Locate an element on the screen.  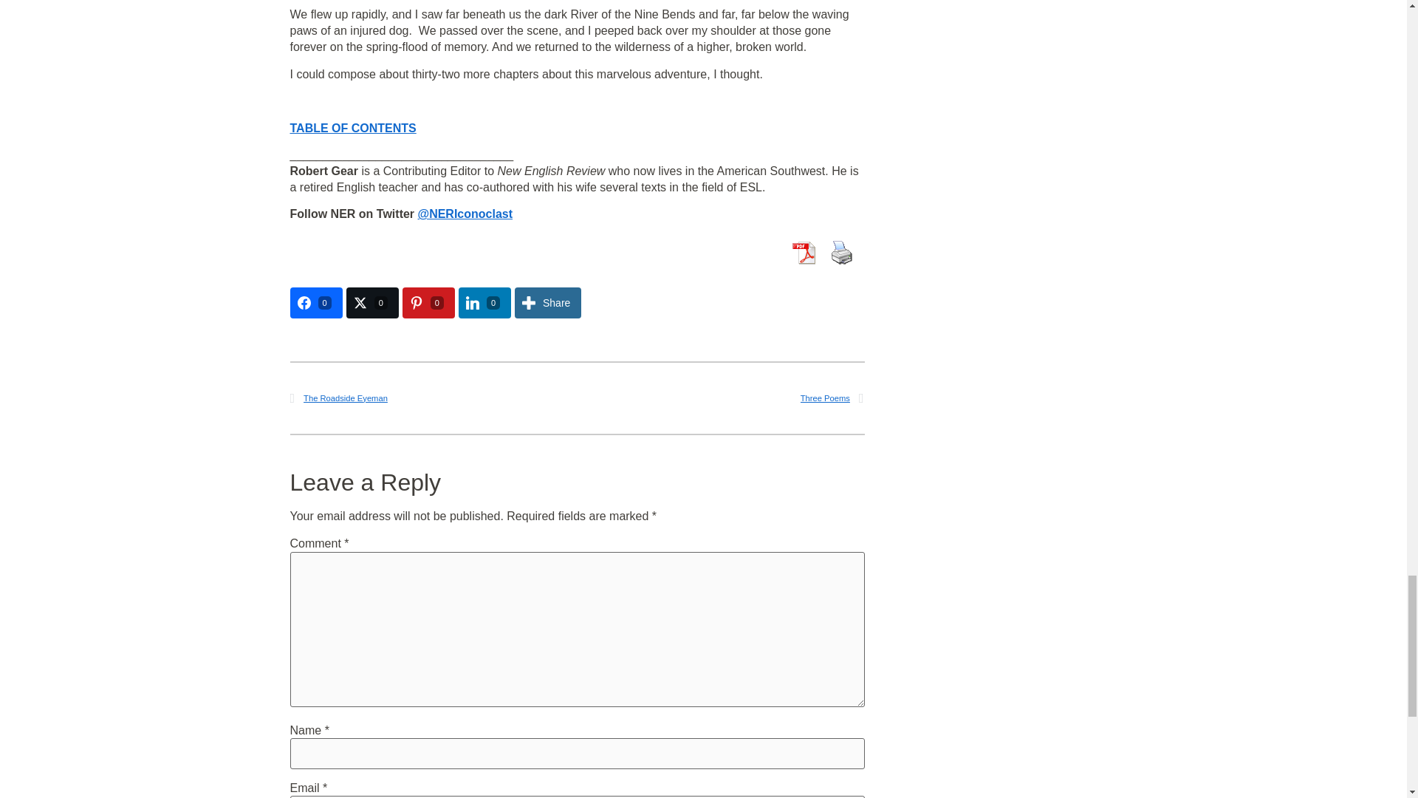
0 is located at coordinates (315, 302).